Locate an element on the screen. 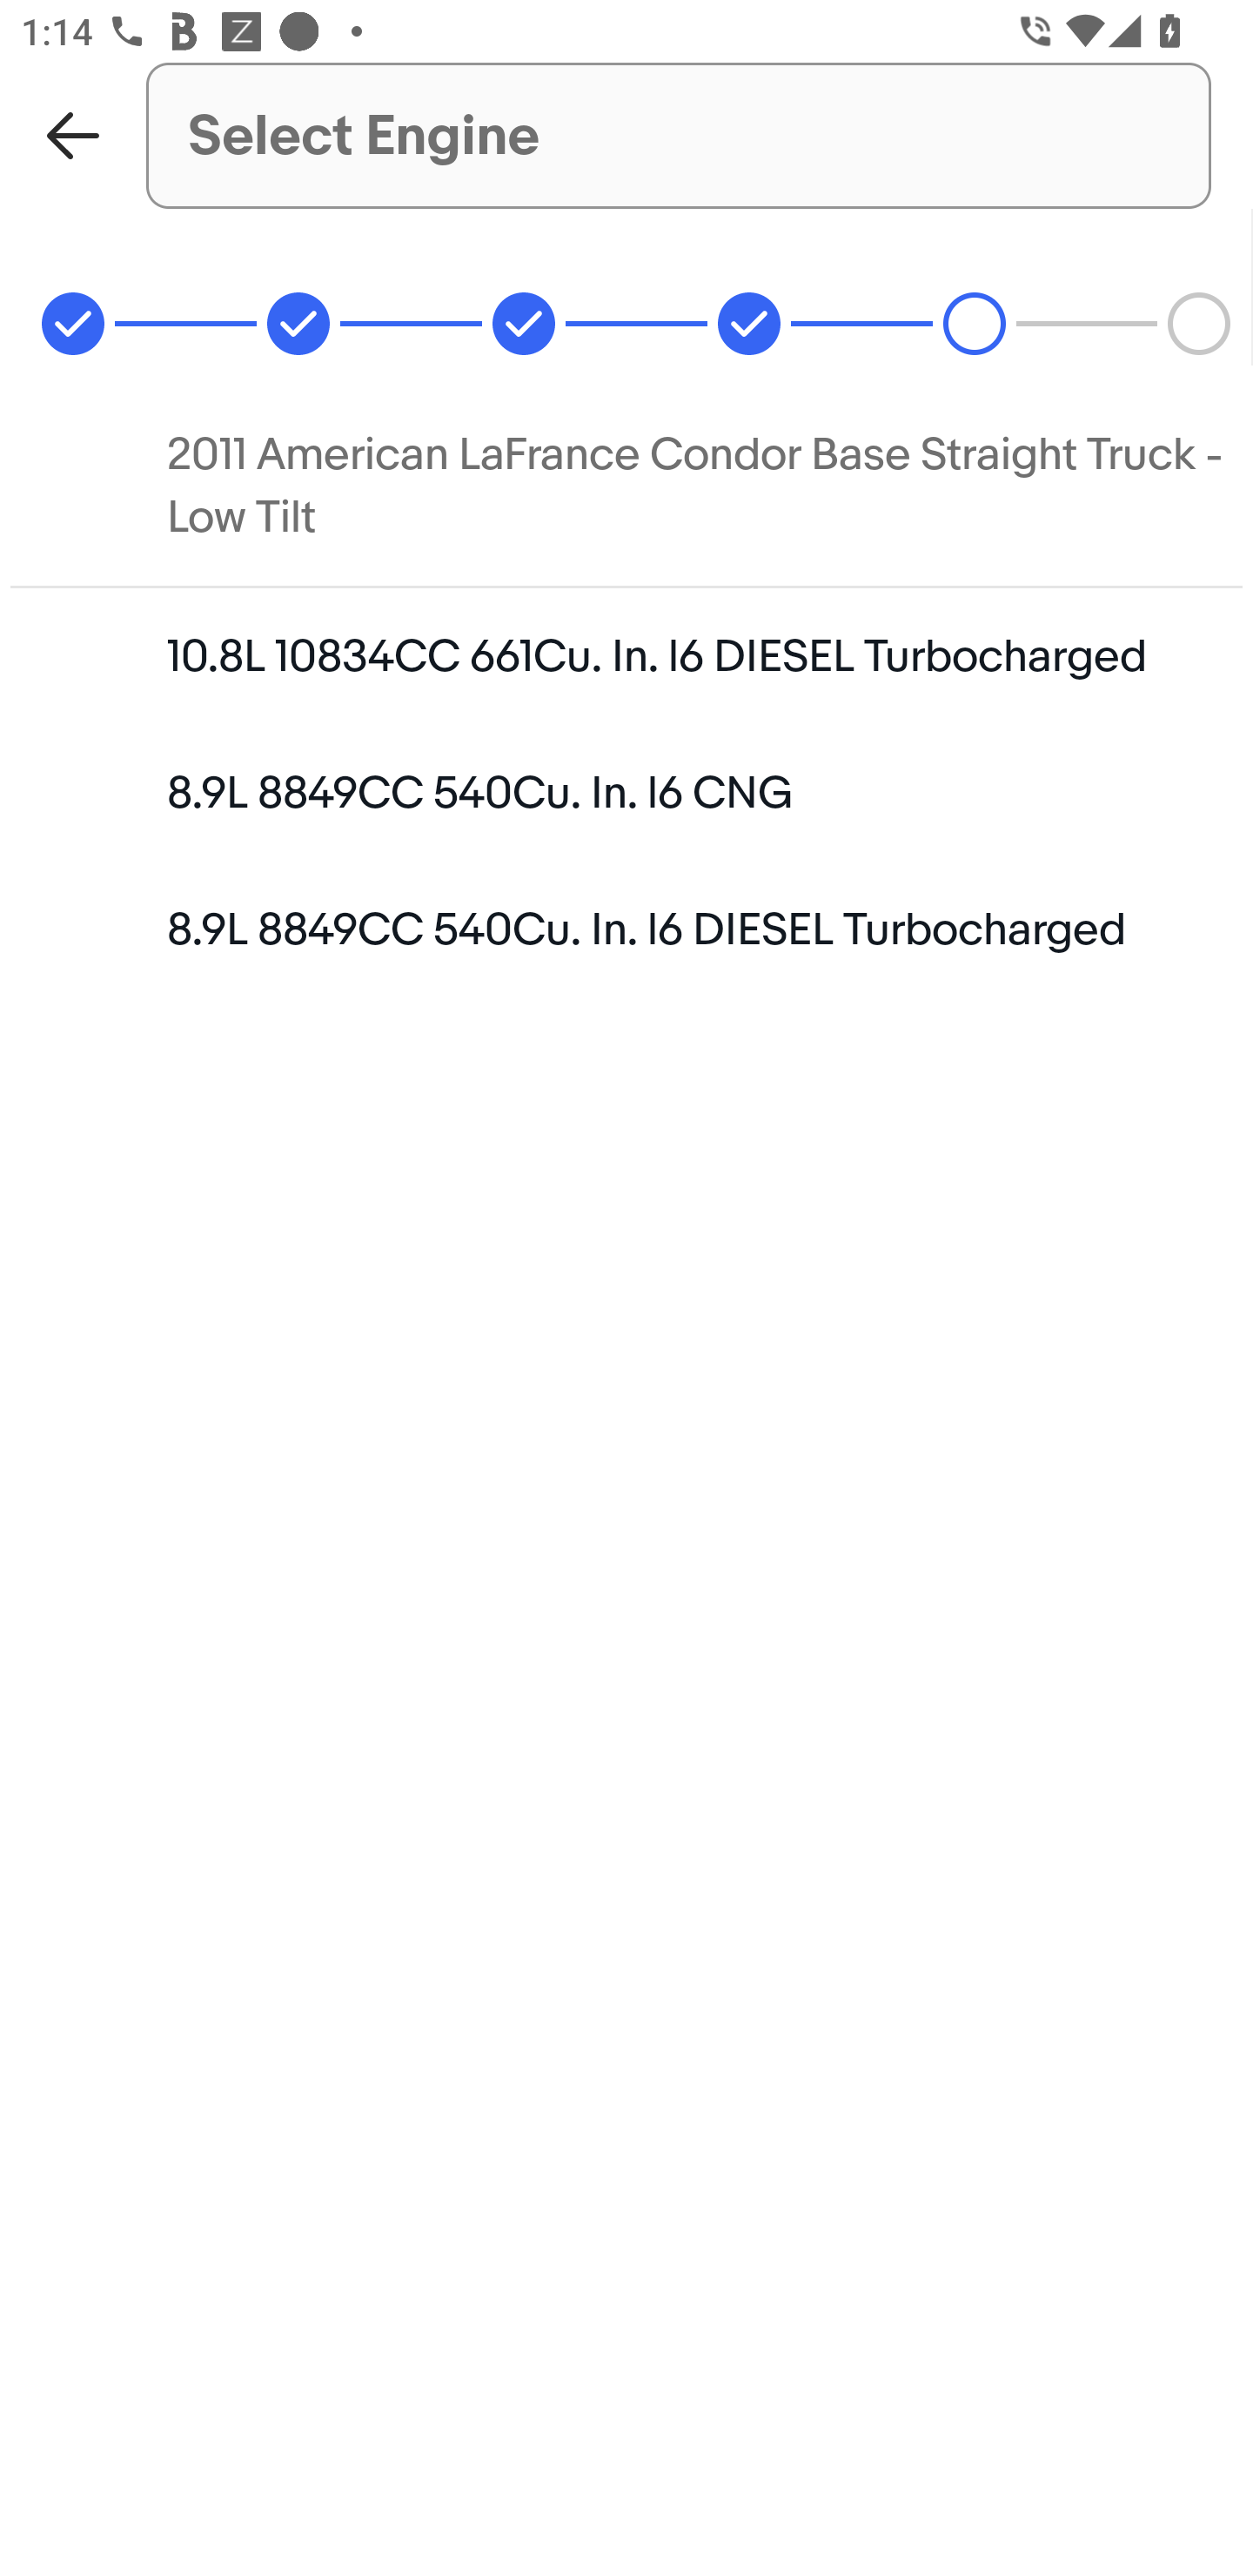 This screenshot has height=2576, width=1253. 10.8L 10834CC 661Cu. In. l6 DIESEL Turbocharged is located at coordinates (626, 654).